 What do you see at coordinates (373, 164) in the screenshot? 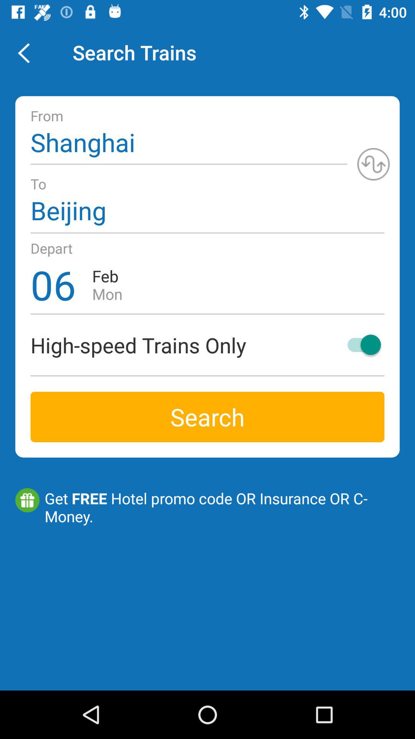
I see `switch from/to` at bounding box center [373, 164].